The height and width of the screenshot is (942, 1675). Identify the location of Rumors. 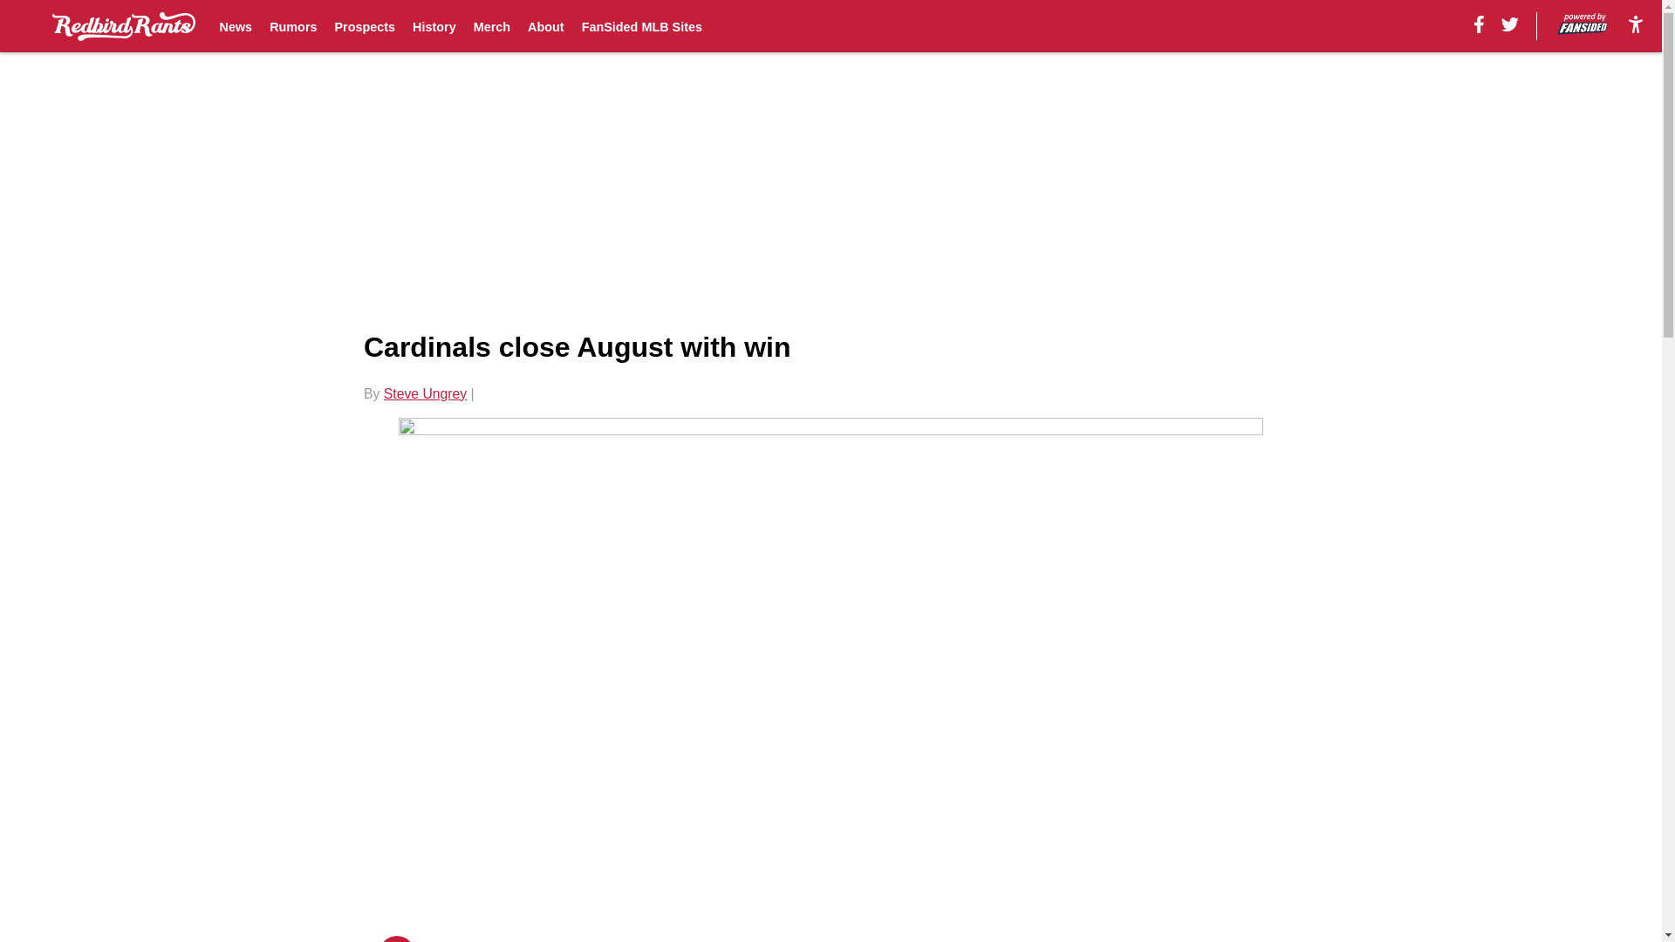
(293, 26).